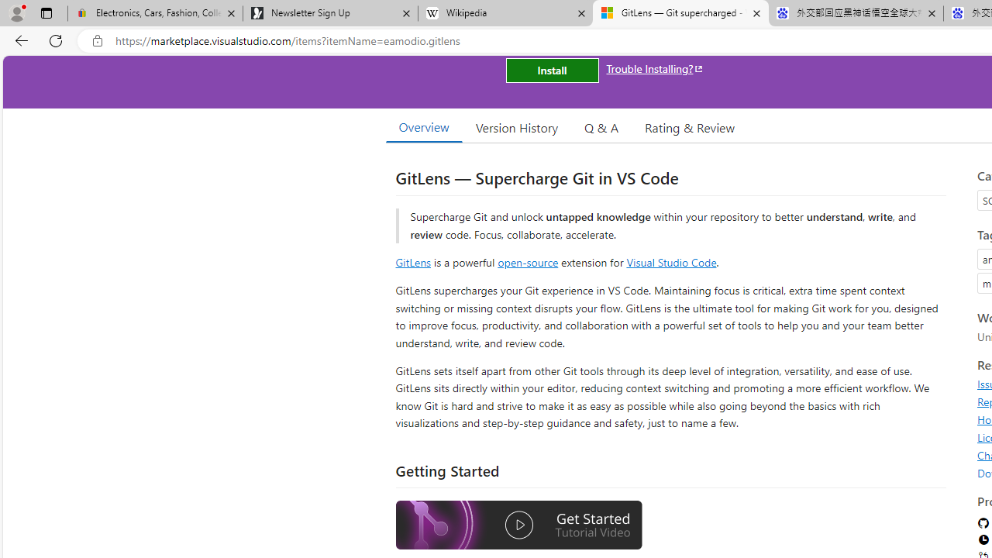  Describe the element at coordinates (423, 127) in the screenshot. I see `Overview` at that location.